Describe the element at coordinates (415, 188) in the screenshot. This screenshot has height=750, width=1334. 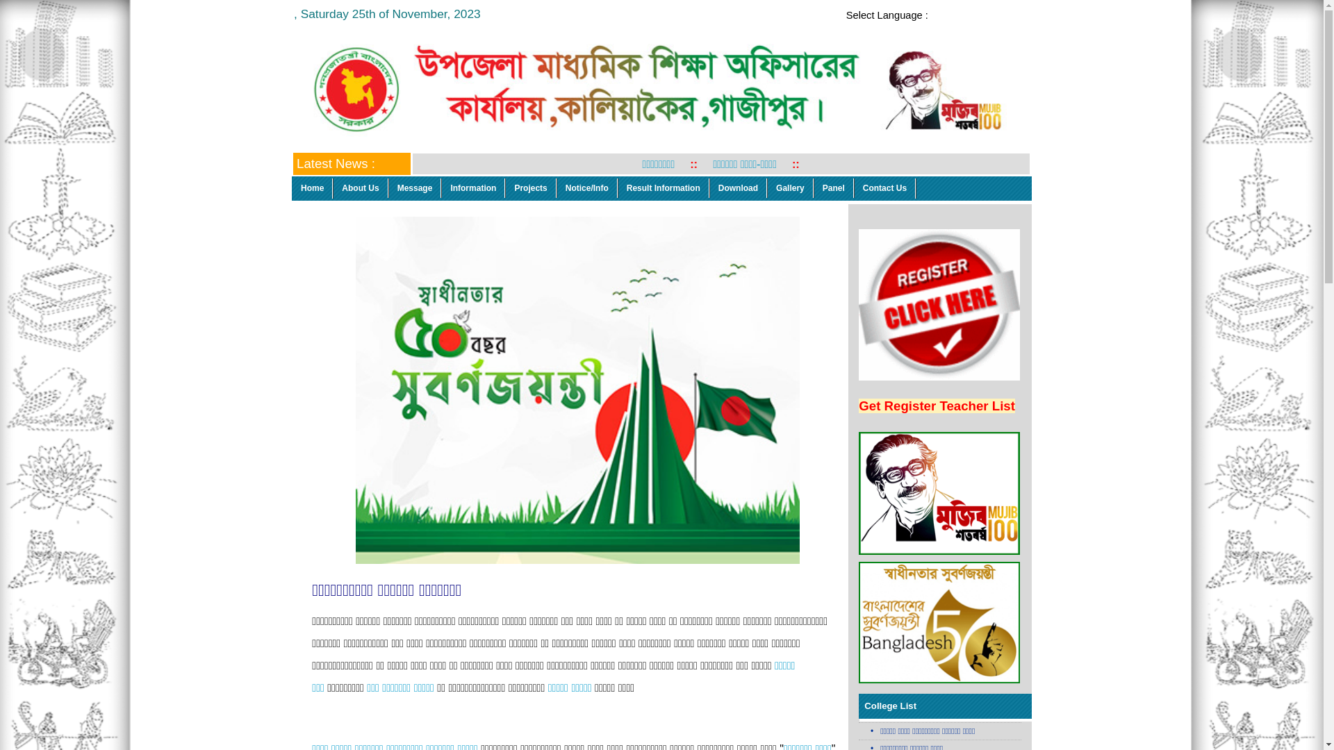
I see `Message` at that location.